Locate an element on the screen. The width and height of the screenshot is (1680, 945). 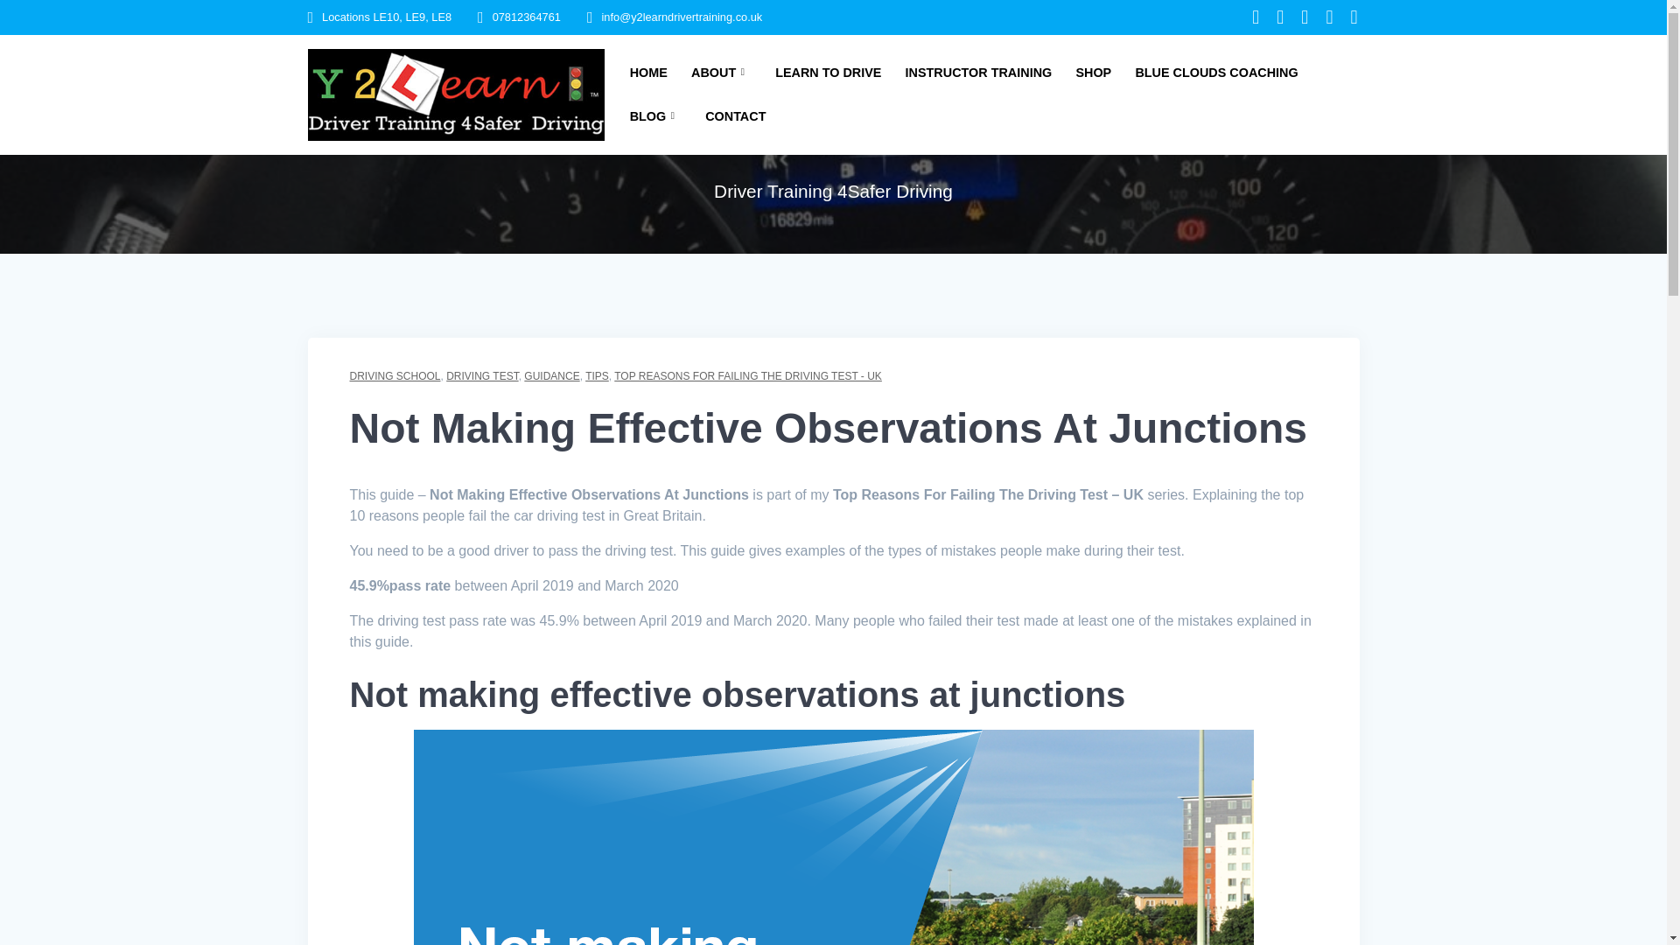
GUIDANCE is located at coordinates (551, 376).